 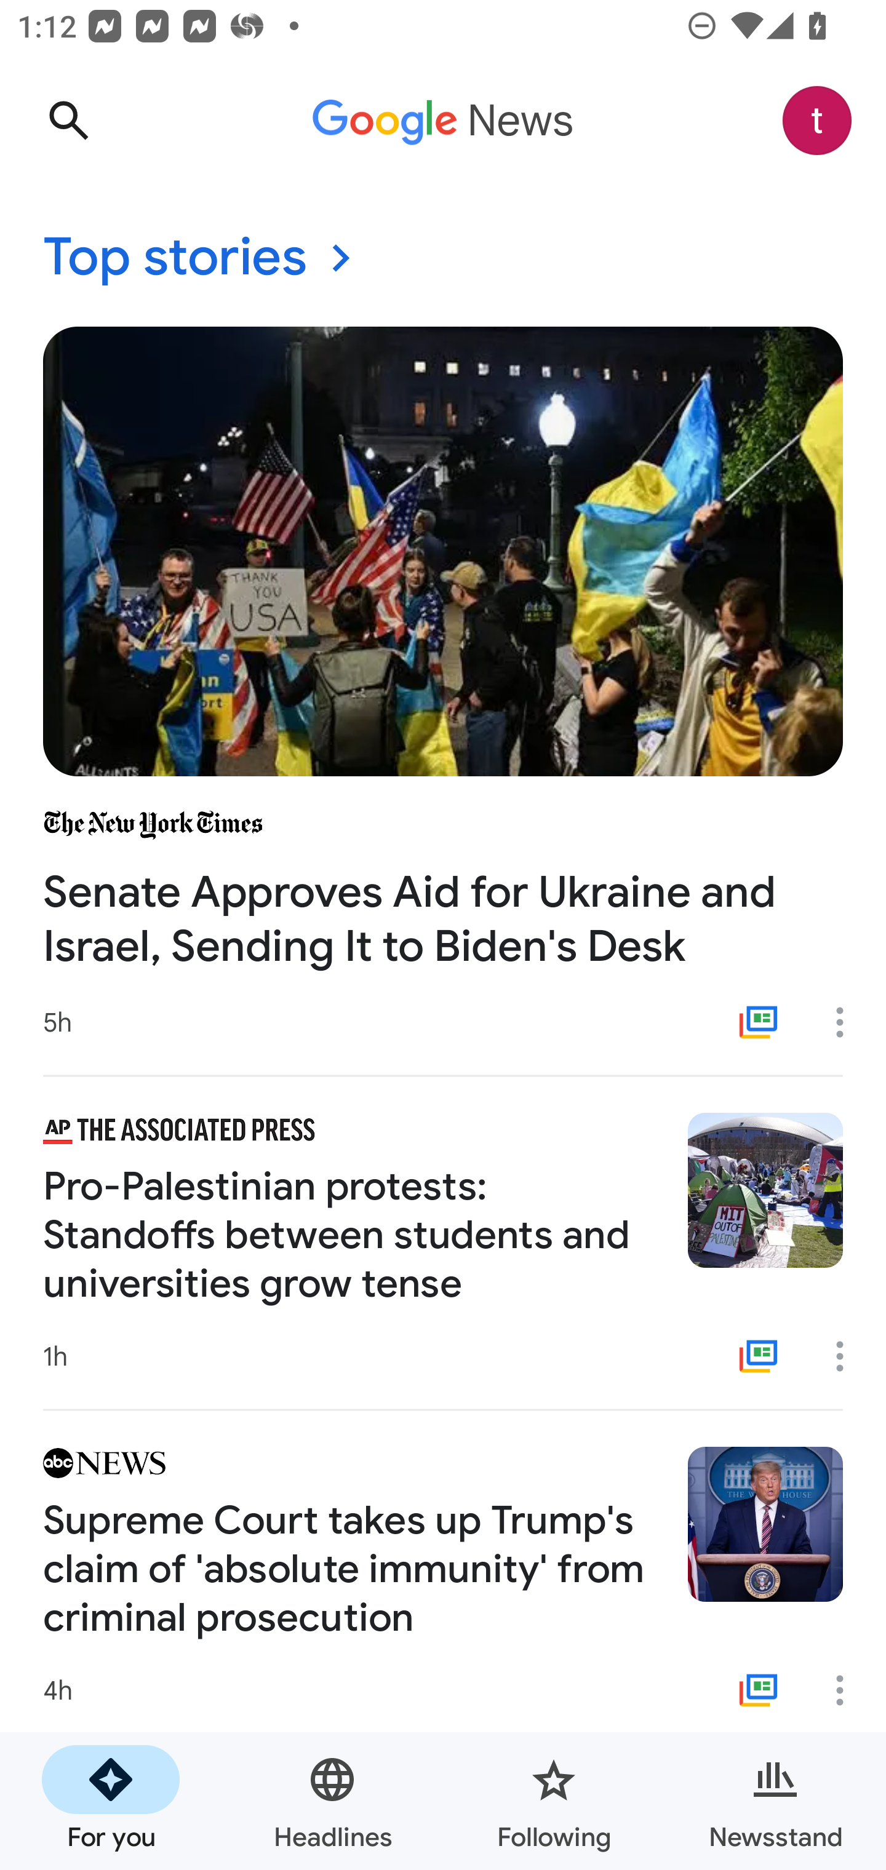 What do you see at coordinates (554, 1801) in the screenshot?
I see `Following` at bounding box center [554, 1801].